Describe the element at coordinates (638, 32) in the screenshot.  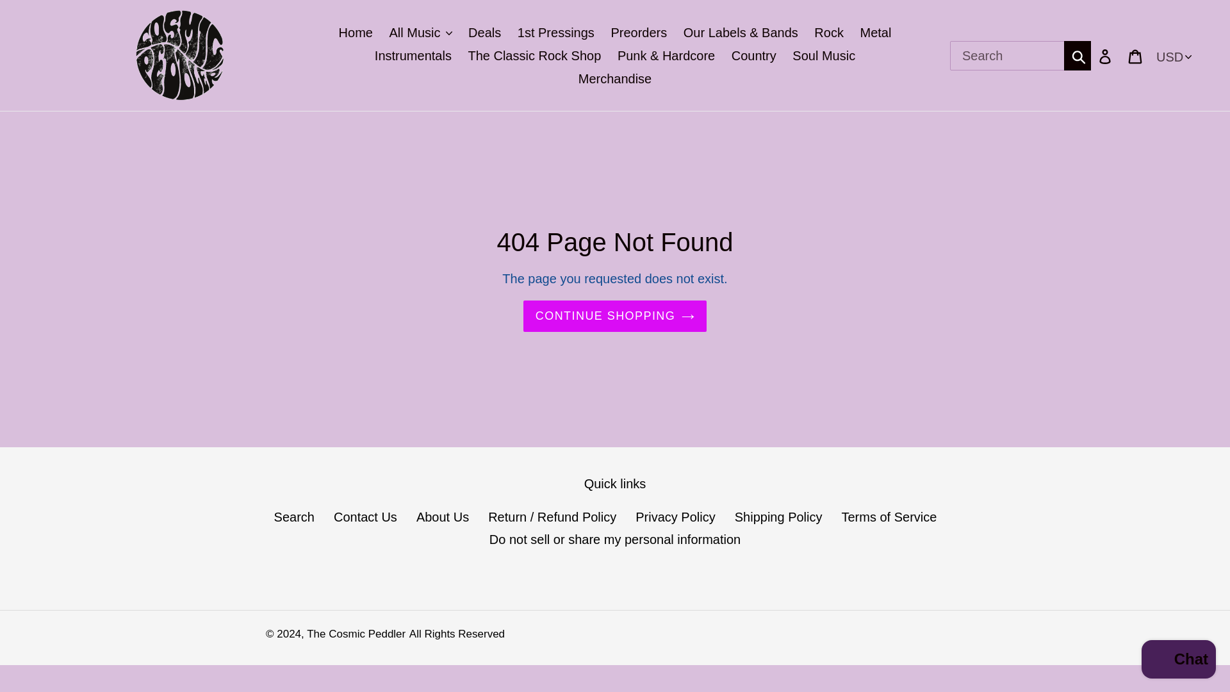
I see `Preorders` at that location.